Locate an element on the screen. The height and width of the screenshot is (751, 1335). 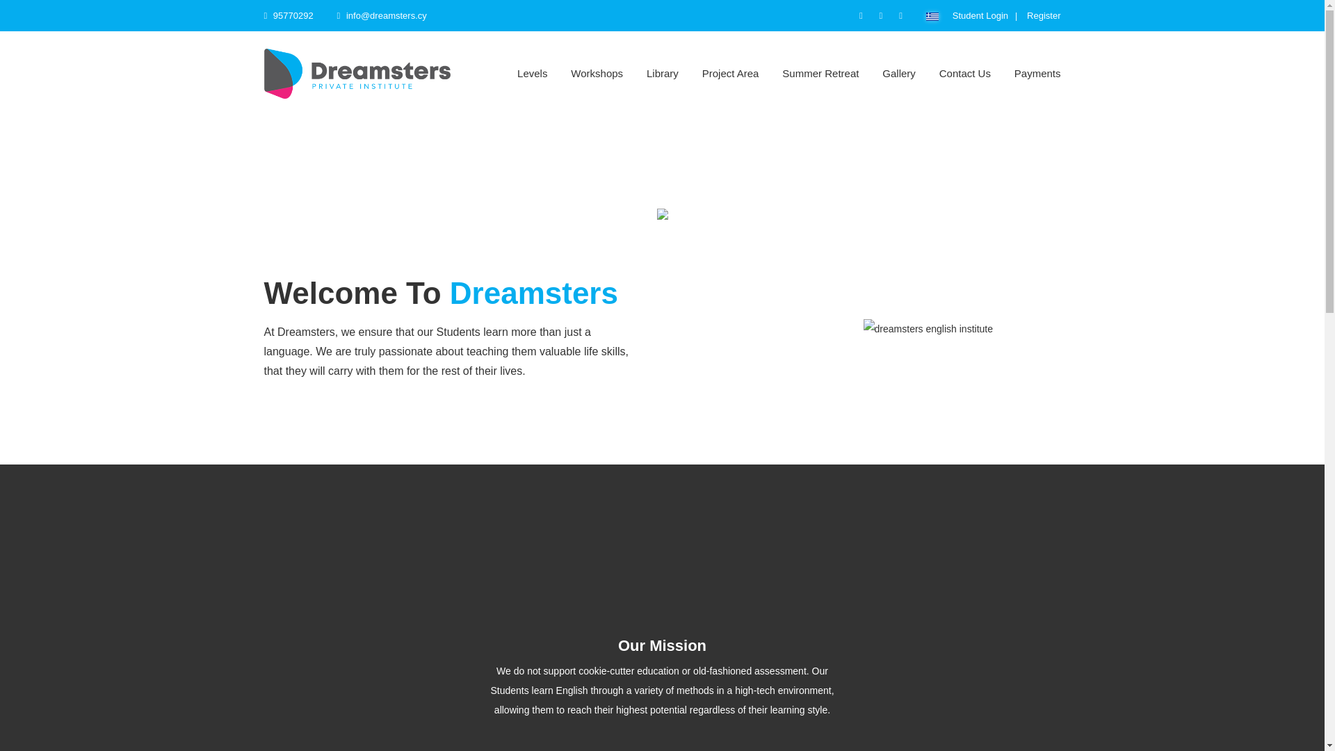
Payments is located at coordinates (1037, 73).